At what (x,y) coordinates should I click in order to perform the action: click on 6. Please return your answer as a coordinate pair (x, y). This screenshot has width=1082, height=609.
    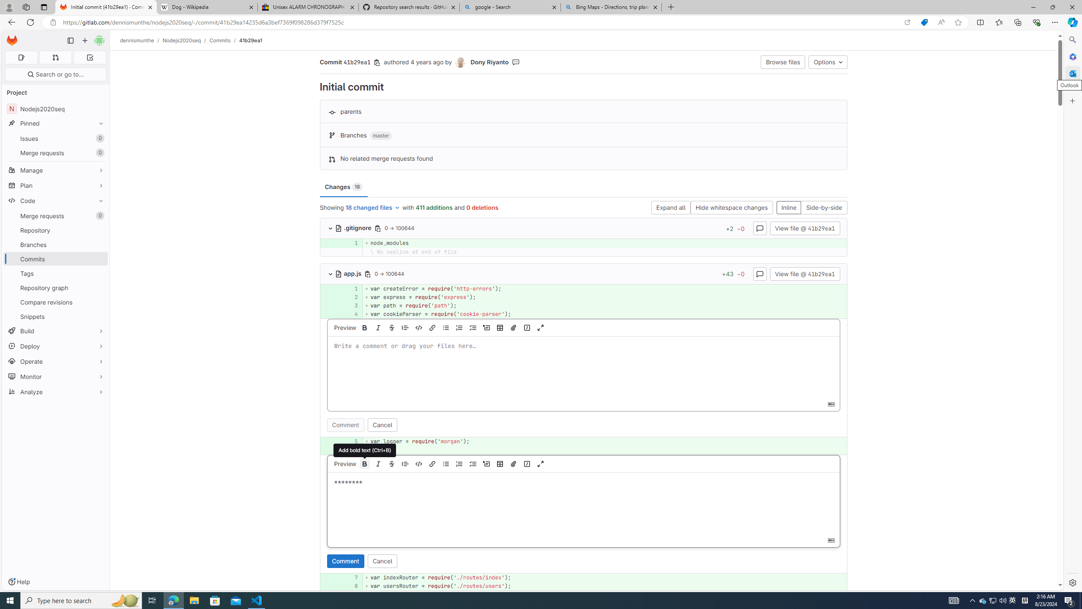
    Looking at the image, I should click on (352, 450).